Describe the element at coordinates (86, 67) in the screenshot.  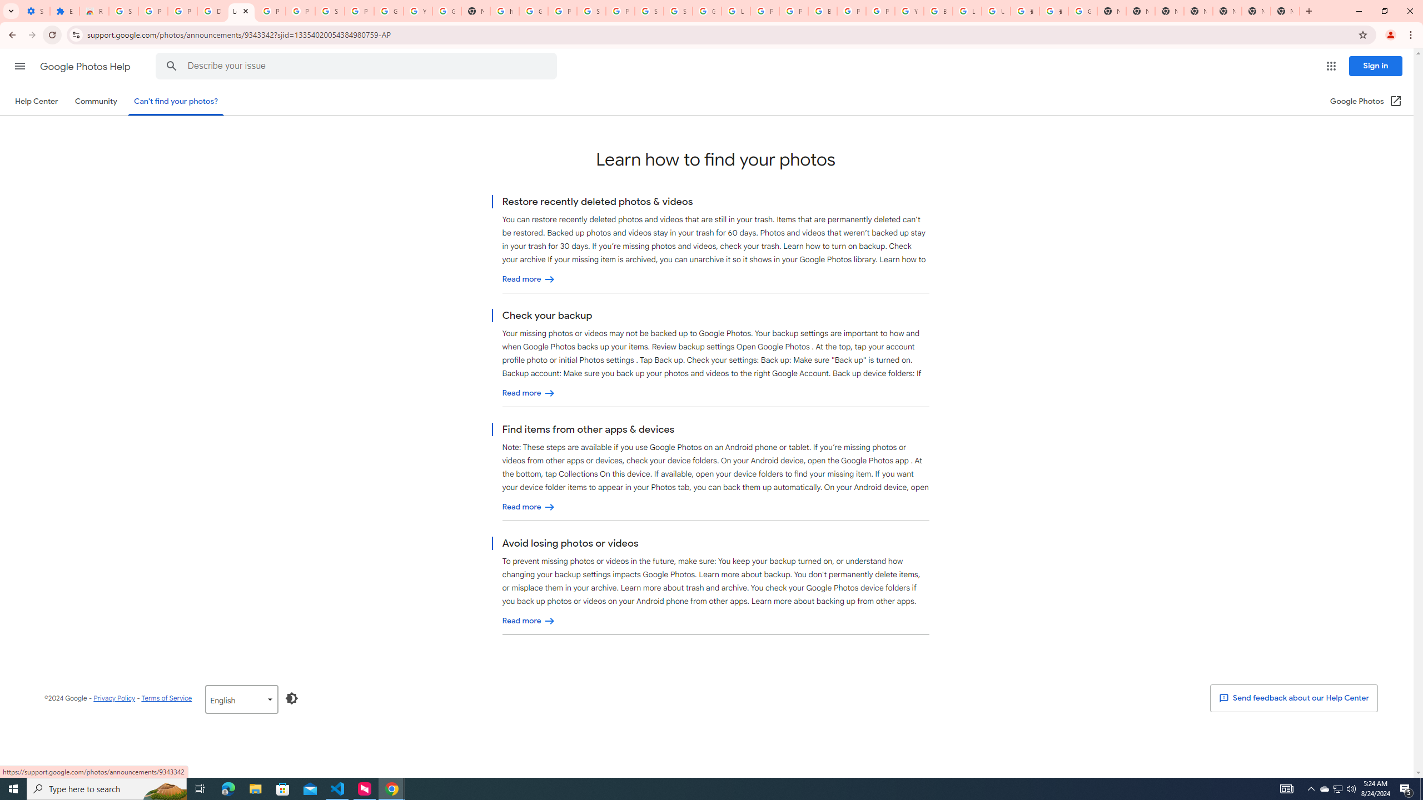
I see `Google Photos Help` at that location.